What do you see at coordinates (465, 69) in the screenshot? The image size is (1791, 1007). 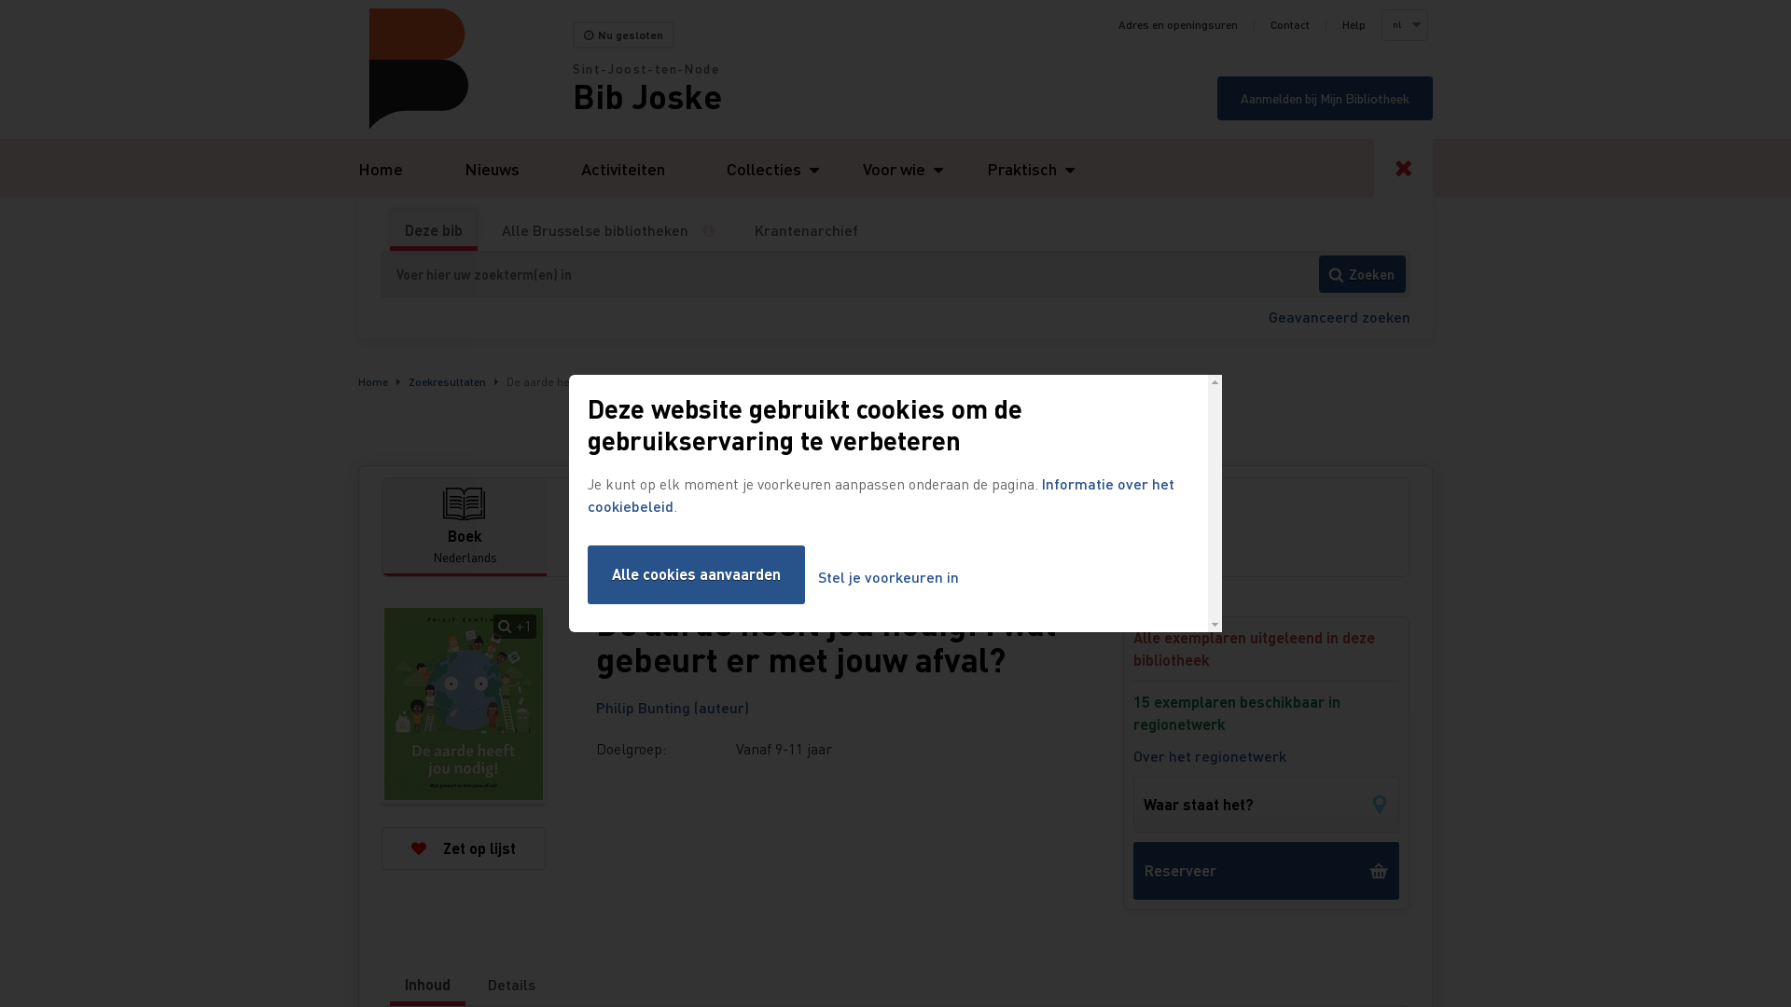 I see `Home` at bounding box center [465, 69].